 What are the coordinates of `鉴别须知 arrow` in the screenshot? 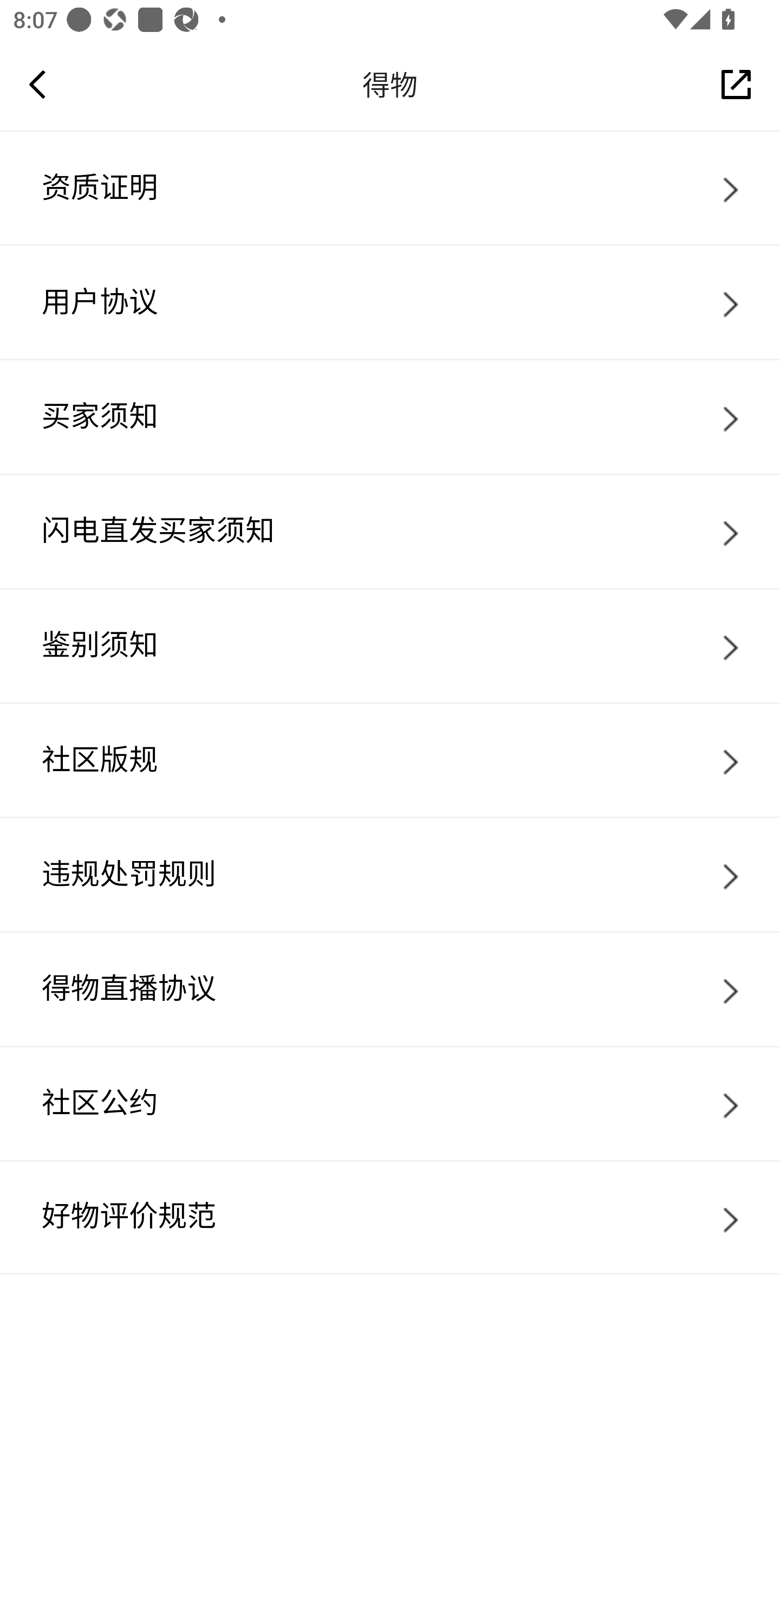 It's located at (390, 645).